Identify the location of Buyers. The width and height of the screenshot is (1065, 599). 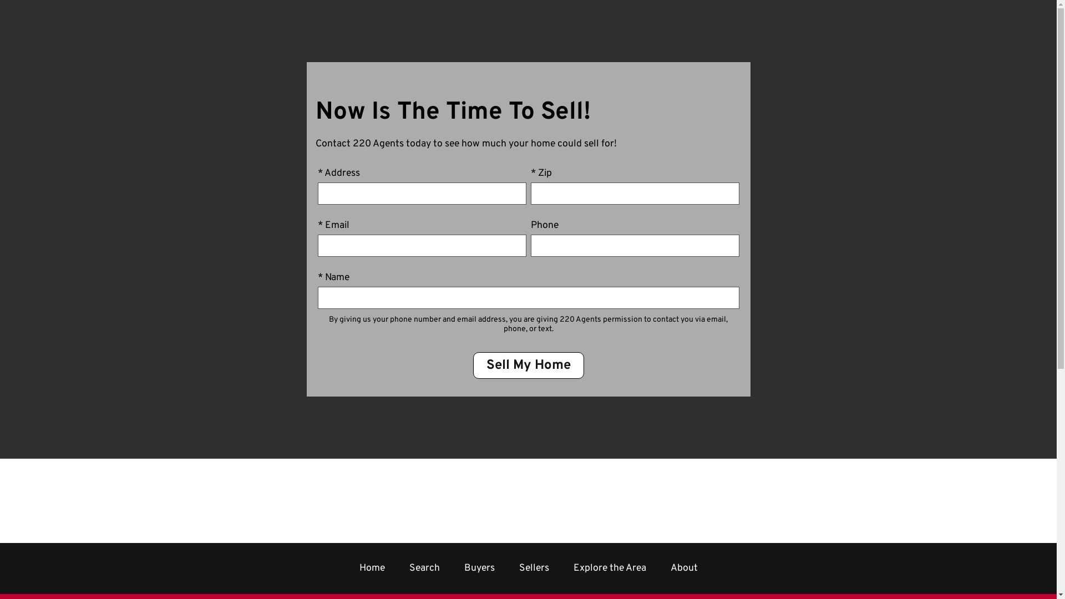
(479, 568).